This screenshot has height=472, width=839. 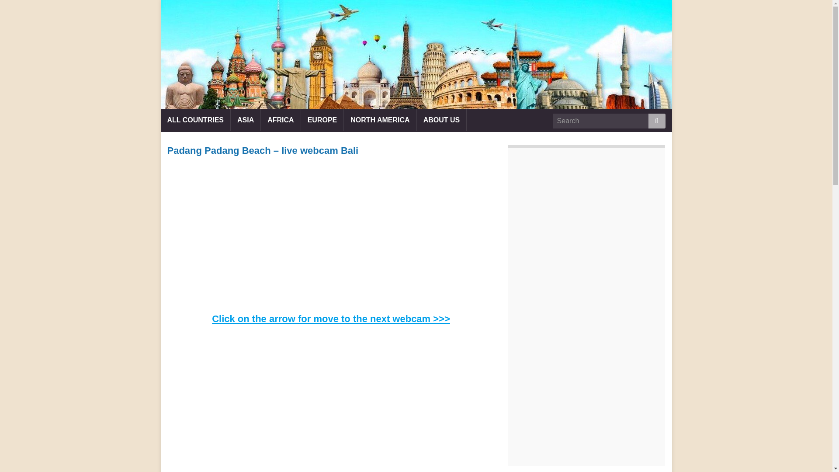 I want to click on NORTH AMERICA, so click(x=380, y=120).